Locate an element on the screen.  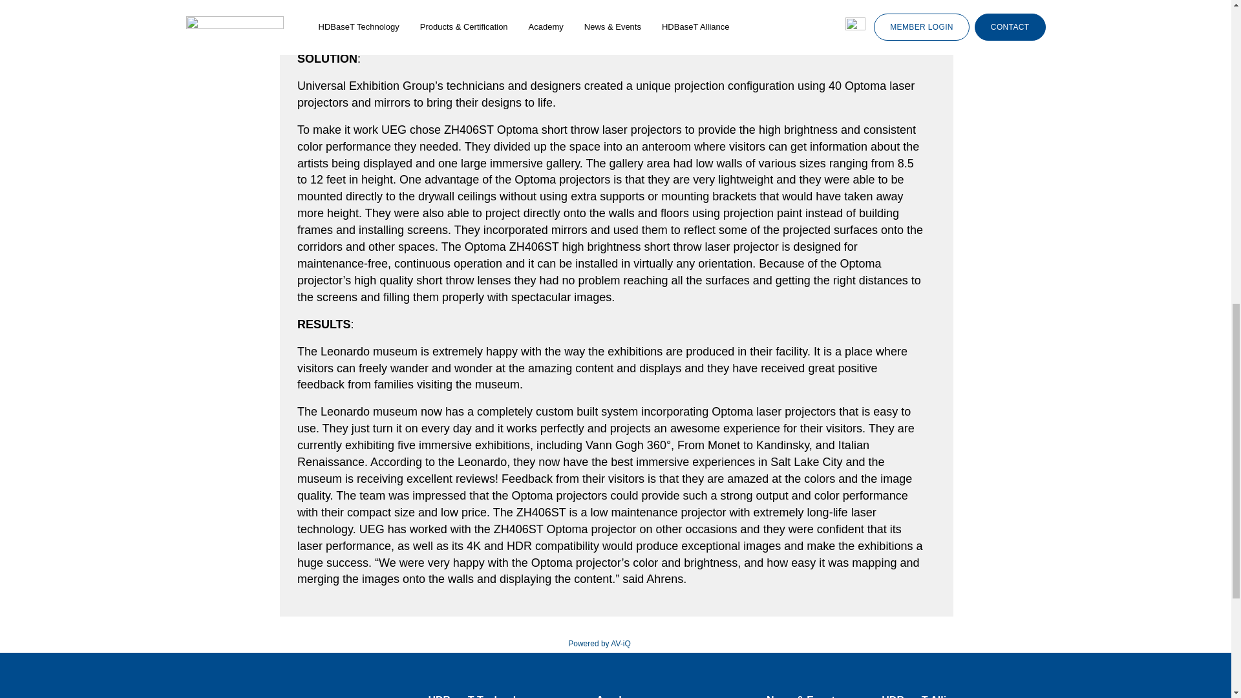
Academy is located at coordinates (672, 695).